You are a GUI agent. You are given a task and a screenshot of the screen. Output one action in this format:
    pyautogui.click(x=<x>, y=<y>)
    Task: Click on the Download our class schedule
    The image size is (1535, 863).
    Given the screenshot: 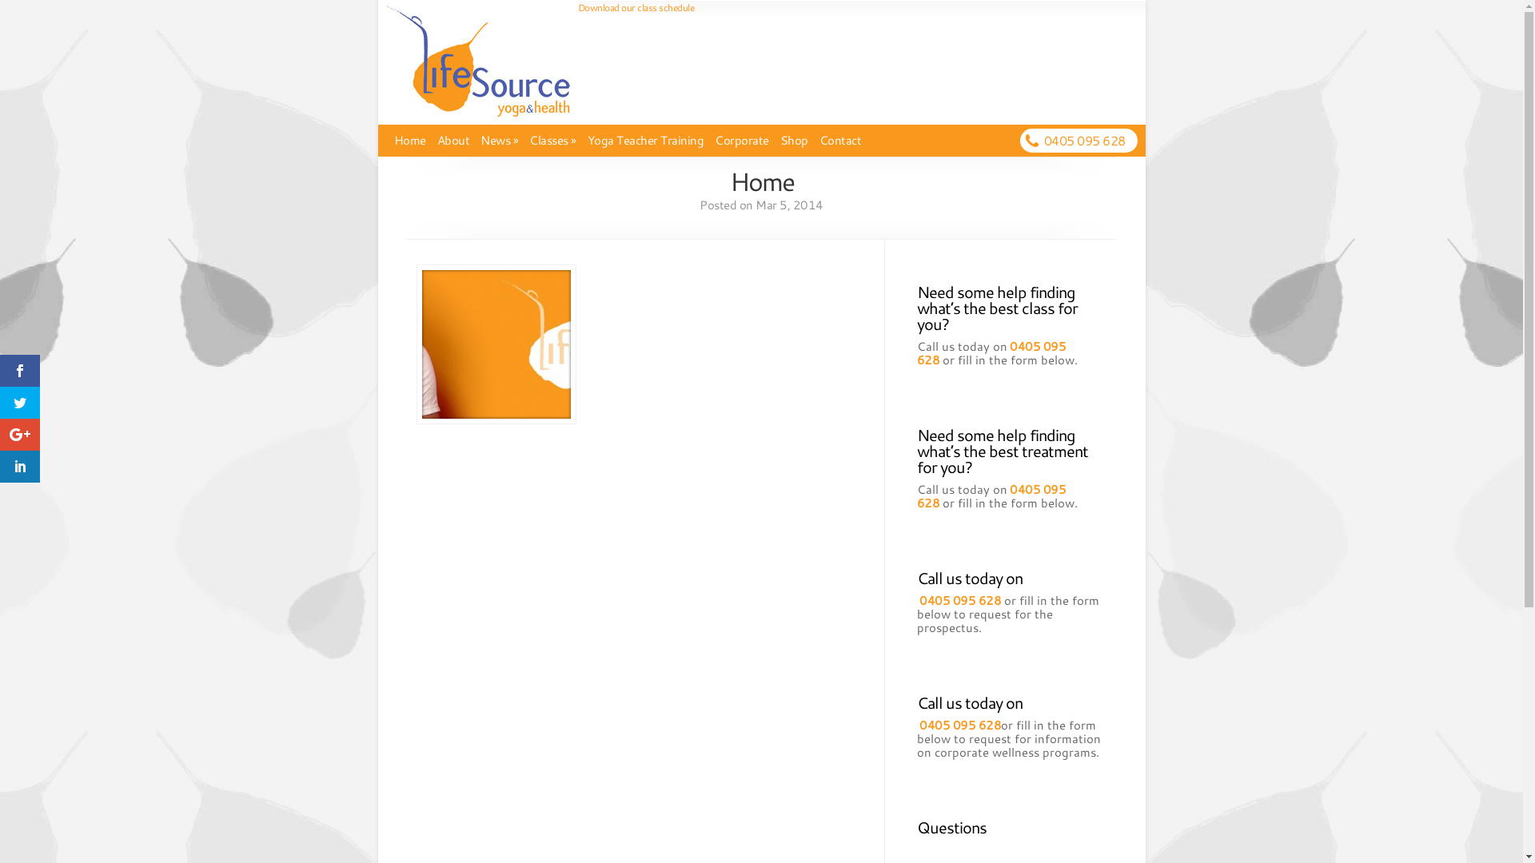 What is the action you would take?
    pyautogui.click(x=636, y=8)
    